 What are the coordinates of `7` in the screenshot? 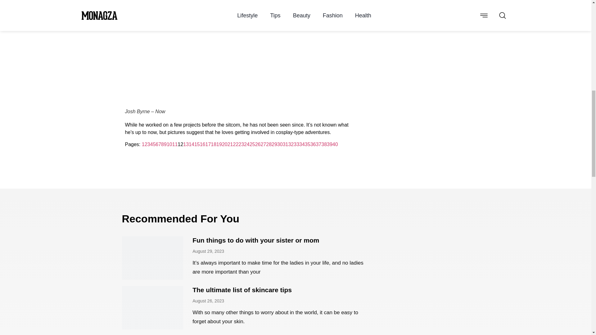 It's located at (160, 144).